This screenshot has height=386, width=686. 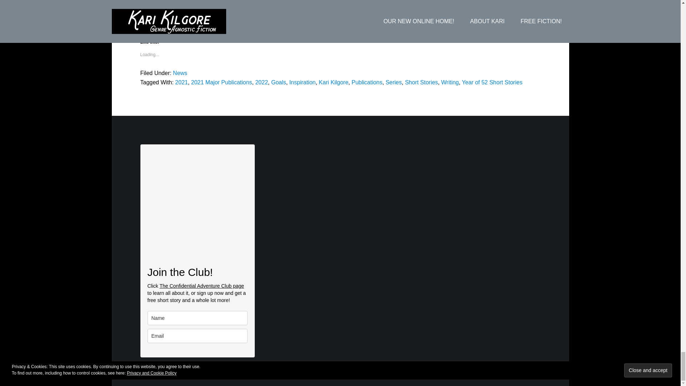 I want to click on News, so click(x=180, y=73).